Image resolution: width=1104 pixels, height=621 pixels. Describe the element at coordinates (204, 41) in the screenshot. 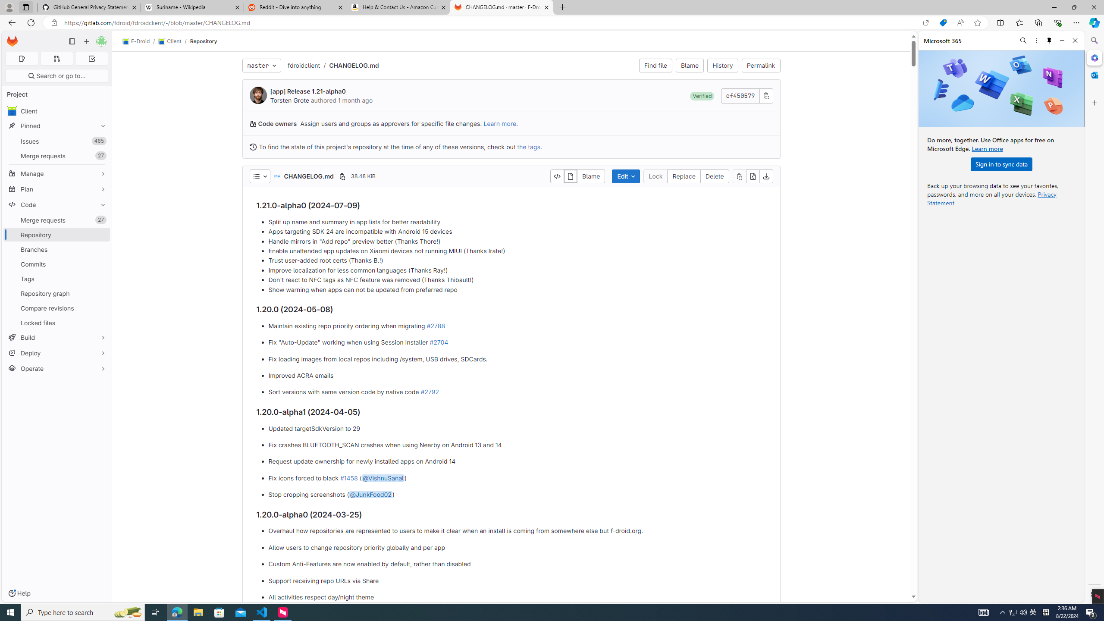

I see `Repository` at that location.